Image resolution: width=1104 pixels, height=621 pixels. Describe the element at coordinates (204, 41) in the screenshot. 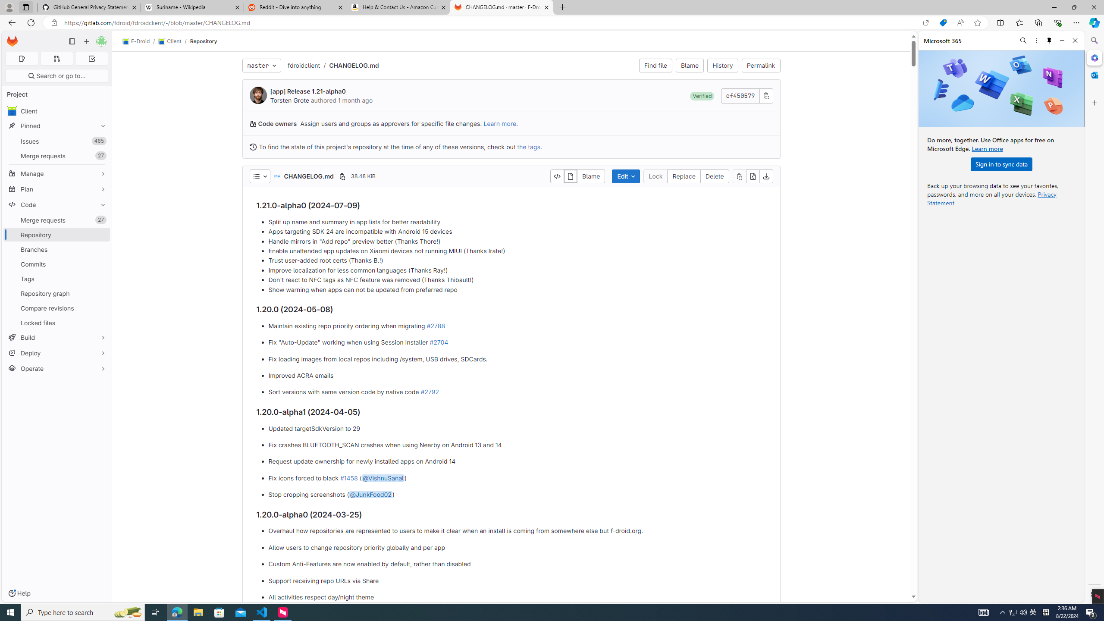

I see `Repository` at that location.